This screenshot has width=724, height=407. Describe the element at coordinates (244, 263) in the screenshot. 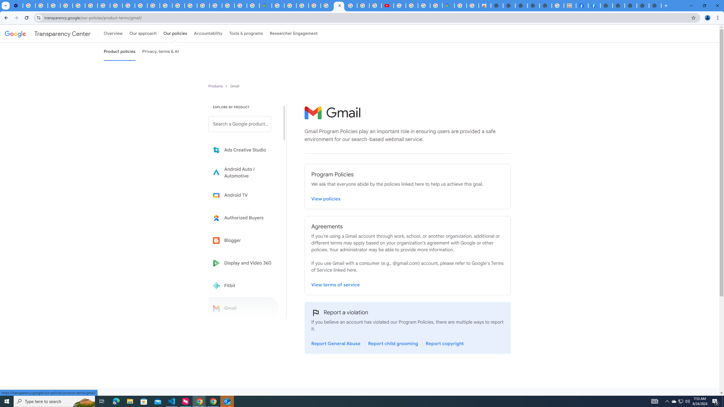

I see `Display and Video 360` at that location.